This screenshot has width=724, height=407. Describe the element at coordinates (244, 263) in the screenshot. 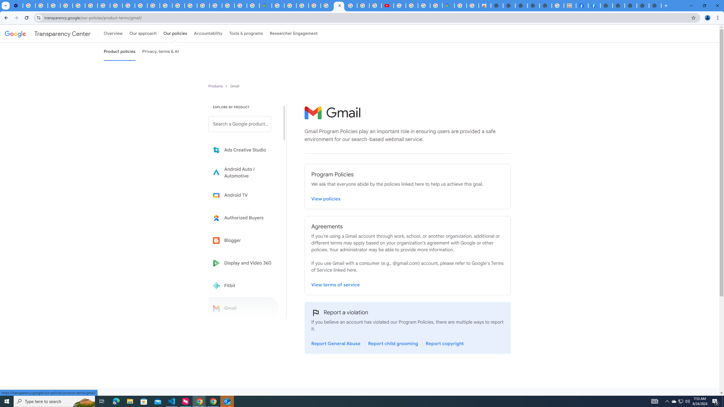

I see `Display and Video 360` at that location.